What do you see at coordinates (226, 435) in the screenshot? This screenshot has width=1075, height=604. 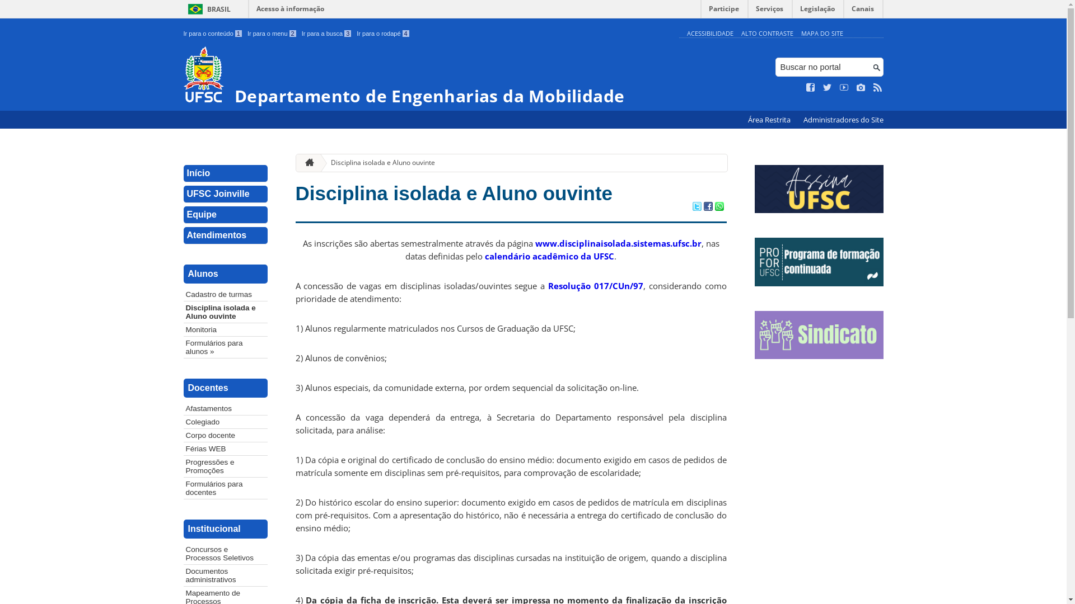 I see `Corpo docente` at bounding box center [226, 435].